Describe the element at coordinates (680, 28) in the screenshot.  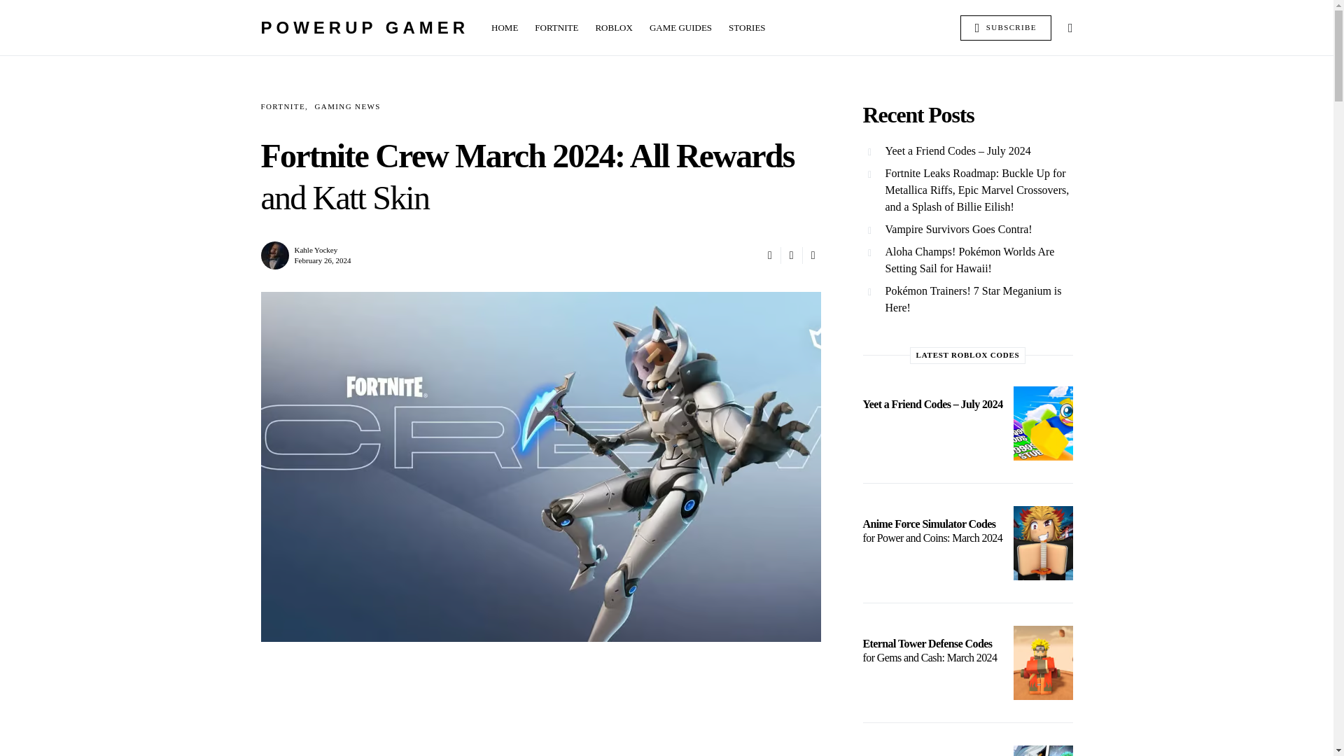
I see `GAME GUIDES` at that location.